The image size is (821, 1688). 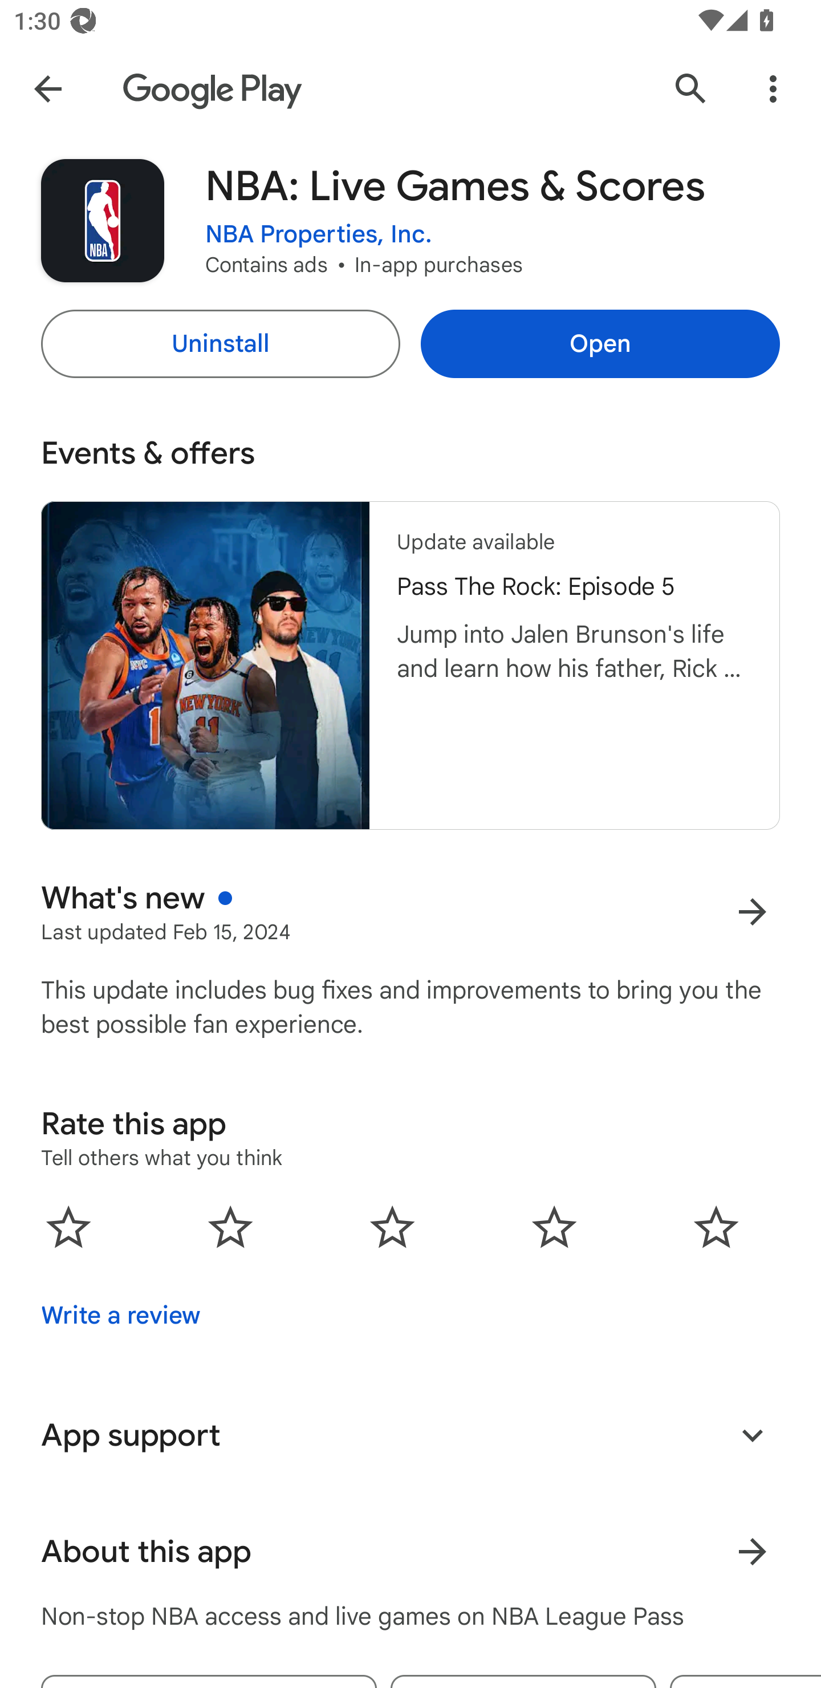 What do you see at coordinates (221, 343) in the screenshot?
I see `Uninstall` at bounding box center [221, 343].